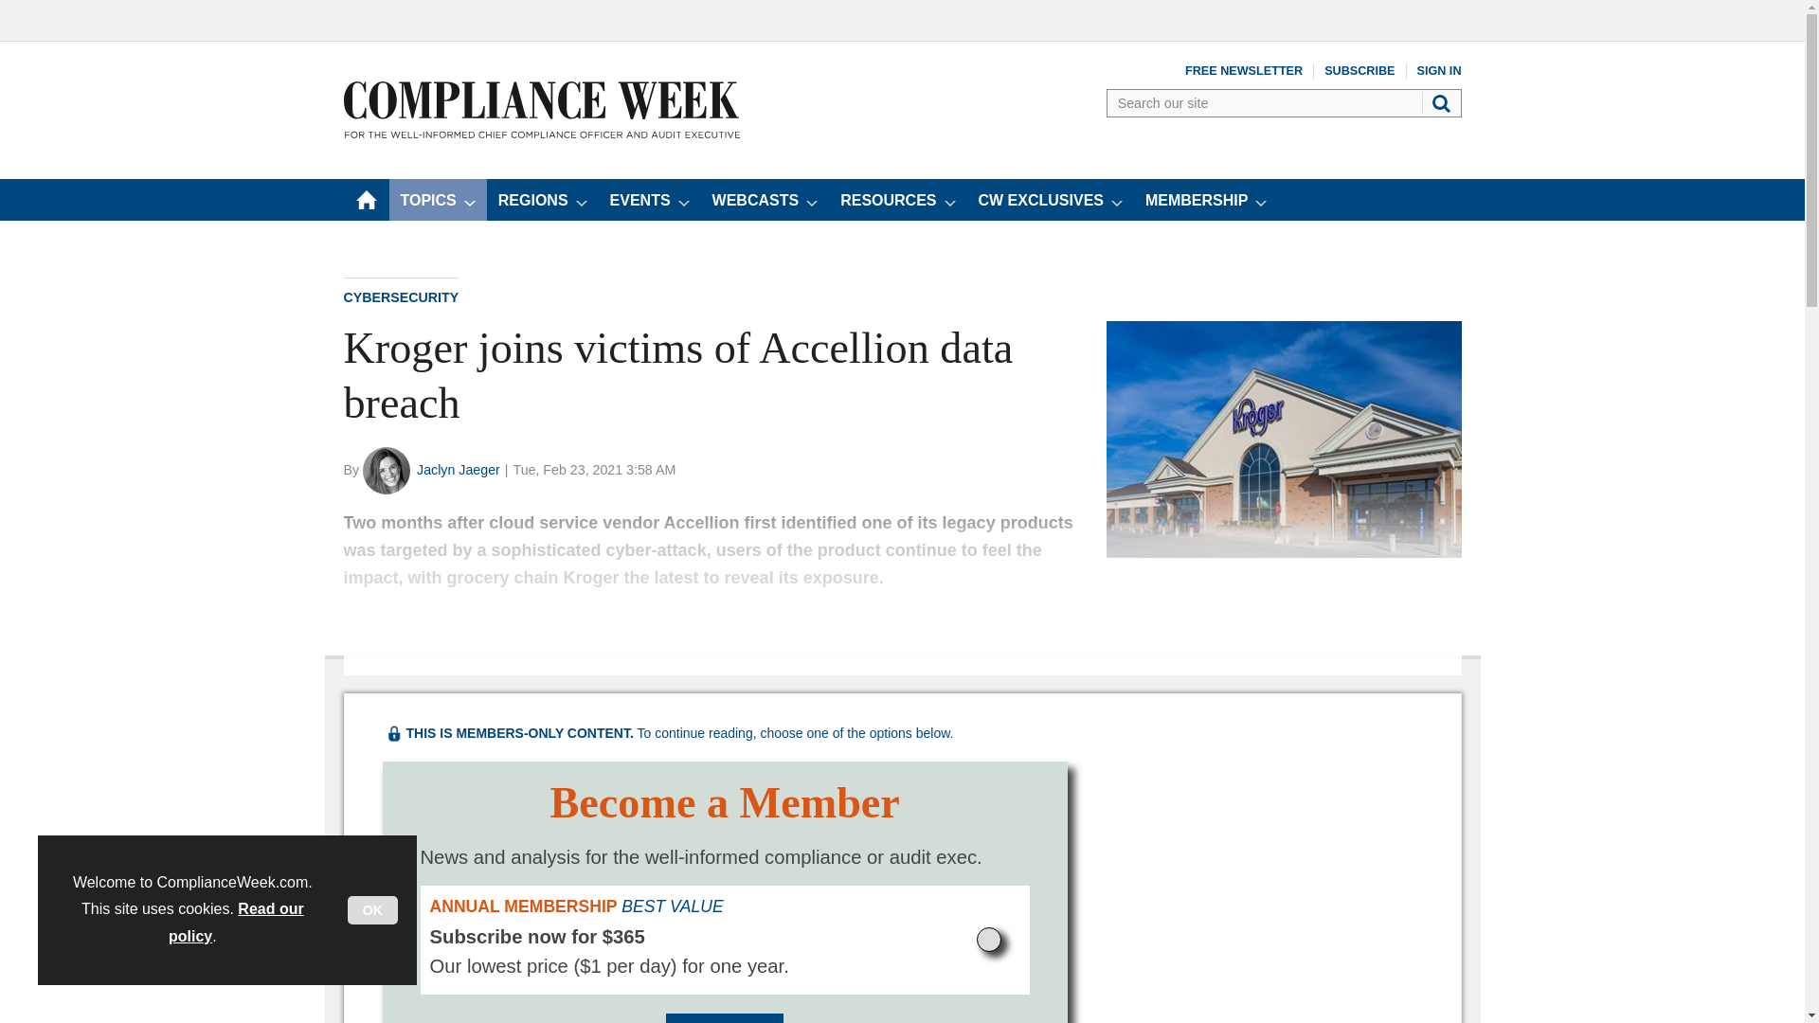  Describe the element at coordinates (540, 133) in the screenshot. I see `Compliance Week` at that location.